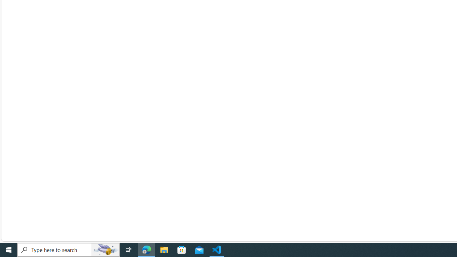 This screenshot has width=457, height=257. What do you see at coordinates (454, 5) in the screenshot?
I see `Lightbox` at bounding box center [454, 5].